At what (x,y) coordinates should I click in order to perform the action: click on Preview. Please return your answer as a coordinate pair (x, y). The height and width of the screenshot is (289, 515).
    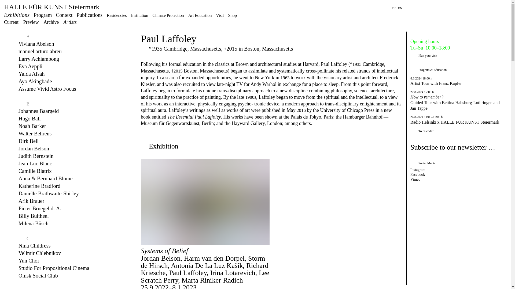
    Looking at the image, I should click on (31, 22).